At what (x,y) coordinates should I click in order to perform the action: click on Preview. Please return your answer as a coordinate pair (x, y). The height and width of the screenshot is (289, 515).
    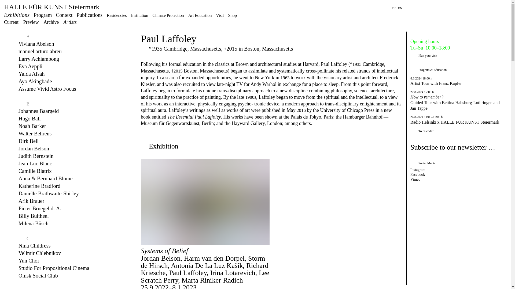
    Looking at the image, I should click on (31, 22).